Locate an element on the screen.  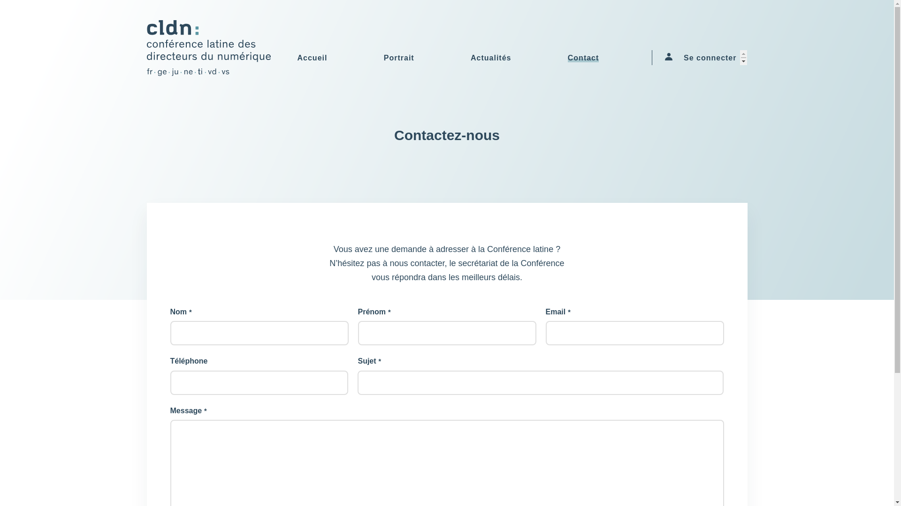
Accueil is located at coordinates (313, 58).